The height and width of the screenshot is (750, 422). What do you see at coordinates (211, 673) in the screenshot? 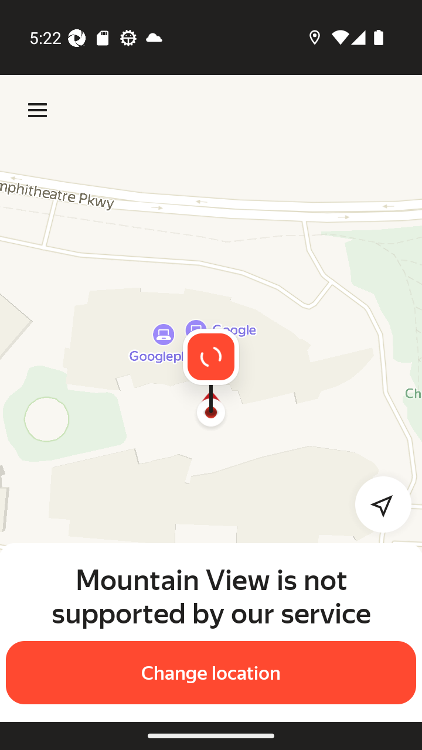
I see `Change location` at bounding box center [211, 673].